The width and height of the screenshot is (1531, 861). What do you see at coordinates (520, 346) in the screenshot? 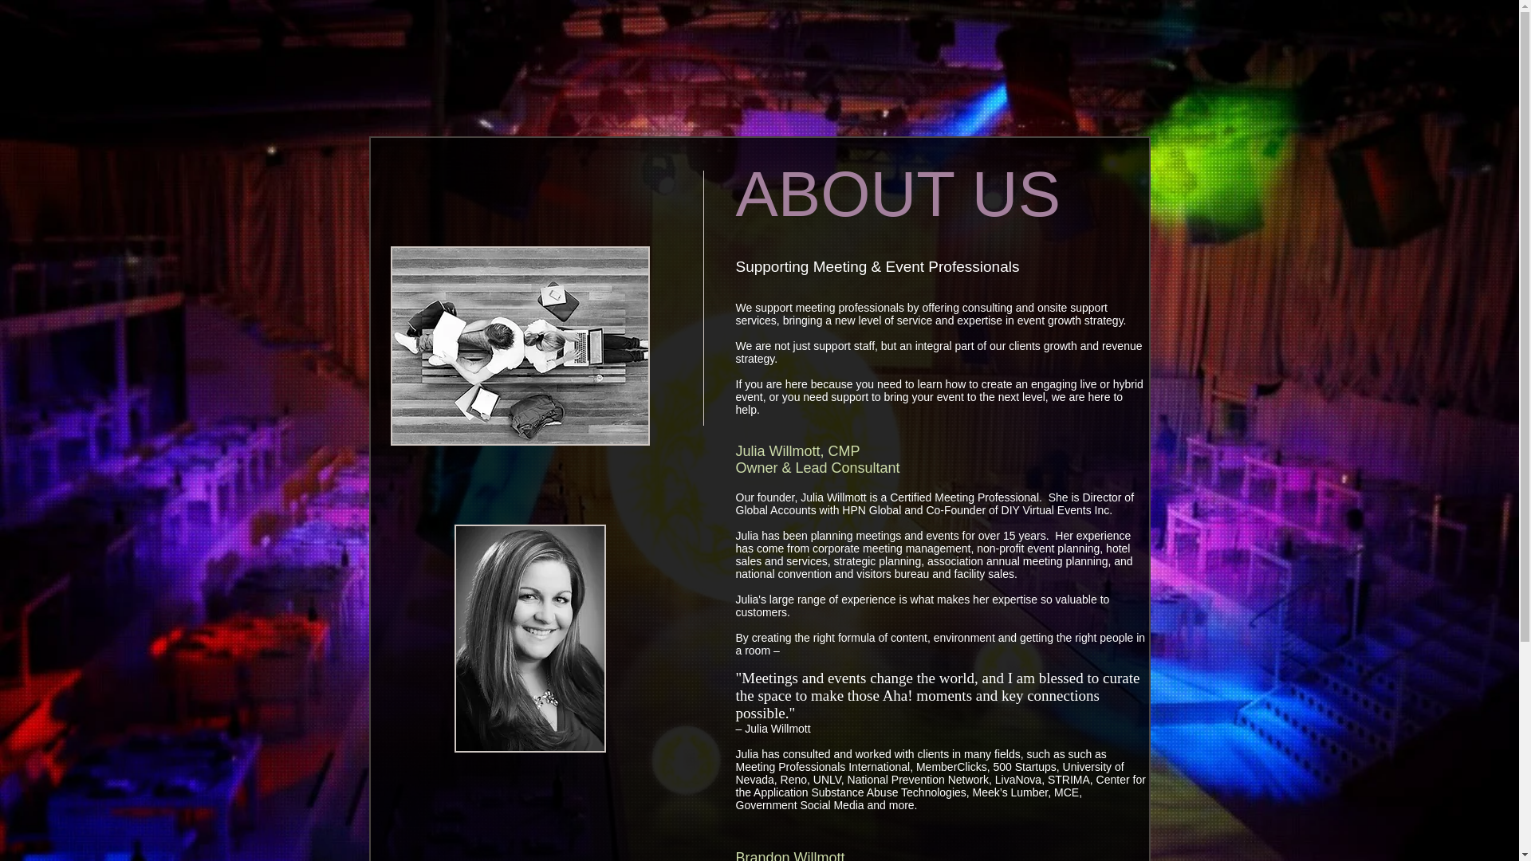
I see `BW students doing work` at bounding box center [520, 346].